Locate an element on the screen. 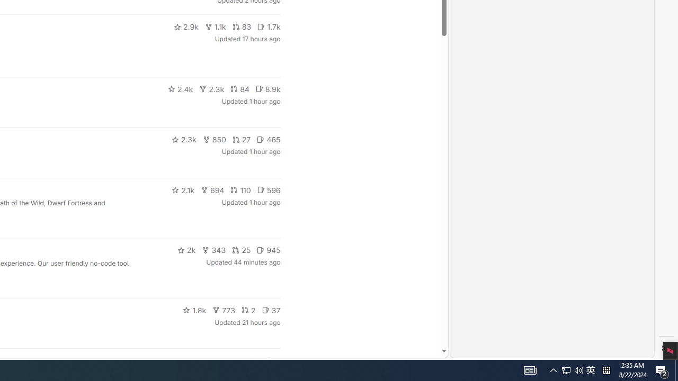 This screenshot has height=381, width=678. 1.4k is located at coordinates (200, 361).